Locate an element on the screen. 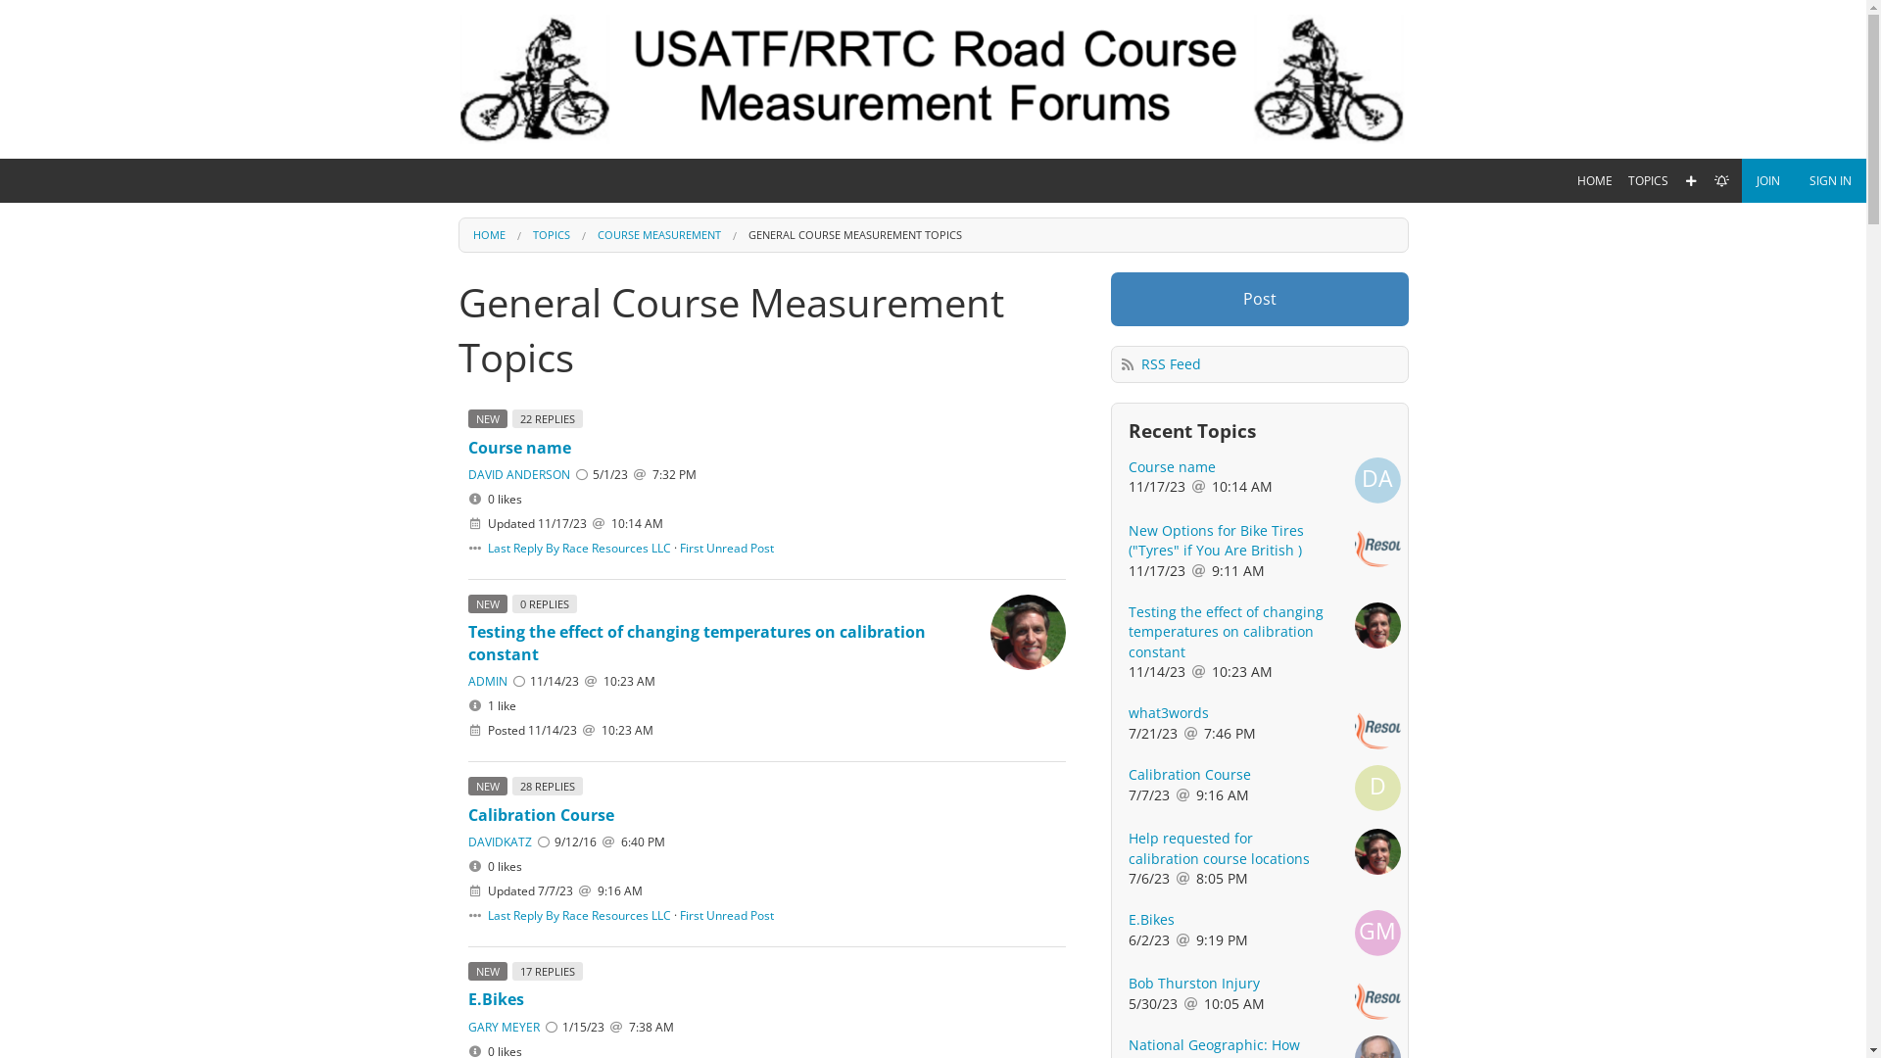 This screenshot has height=1058, width=1881. NEW is located at coordinates (490, 972).